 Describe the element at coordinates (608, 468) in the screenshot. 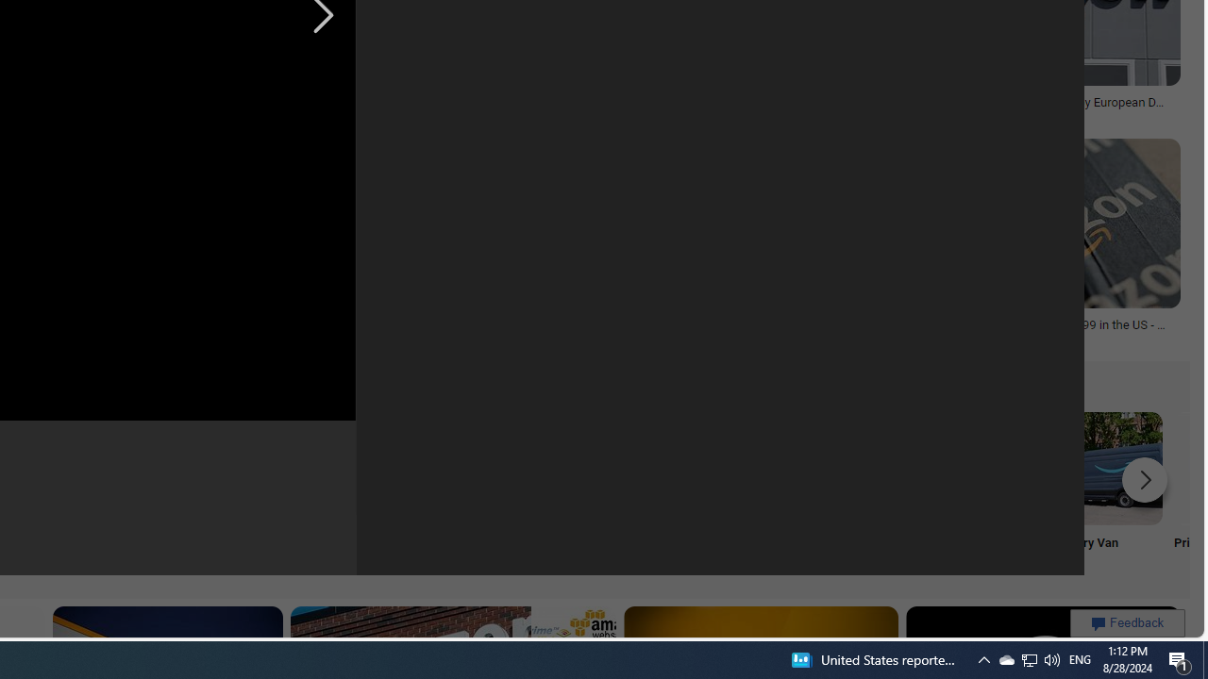

I see `Amazon Visa Card Login` at that location.